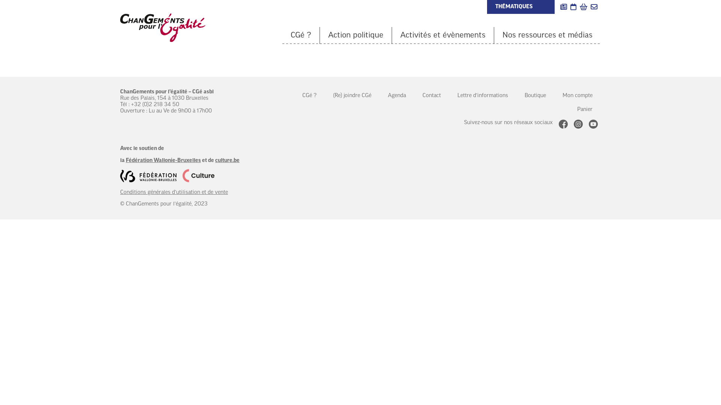 Image resolution: width=721 pixels, height=405 pixels. Describe the element at coordinates (593, 124) in the screenshot. I see `Youtube` at that location.